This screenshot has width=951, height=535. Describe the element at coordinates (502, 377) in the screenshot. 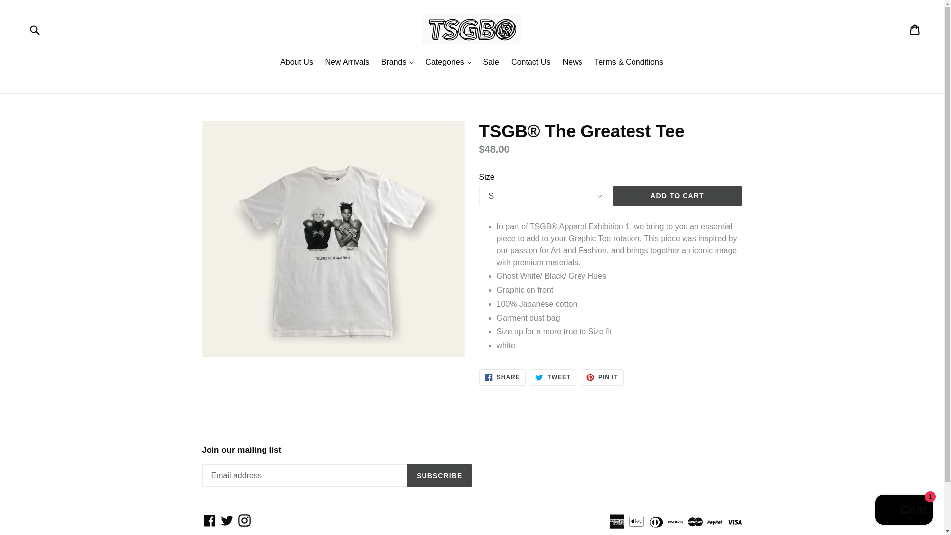

I see `Share on Facebook` at that location.